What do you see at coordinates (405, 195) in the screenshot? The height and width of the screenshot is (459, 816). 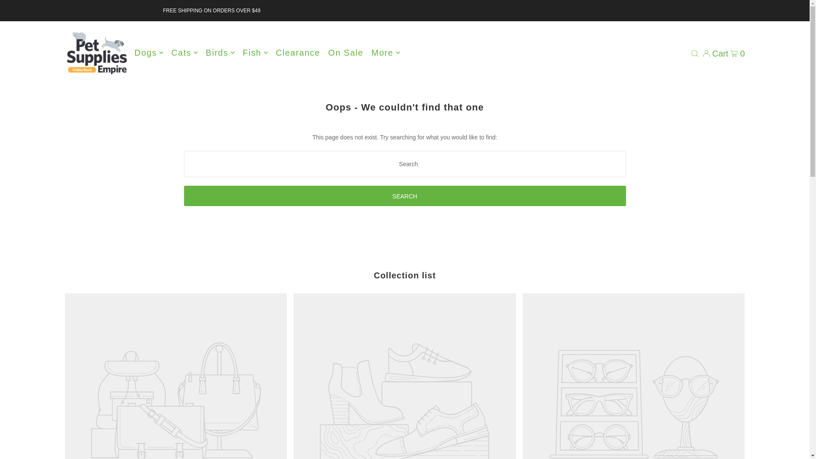 I see `Search` at bounding box center [405, 195].